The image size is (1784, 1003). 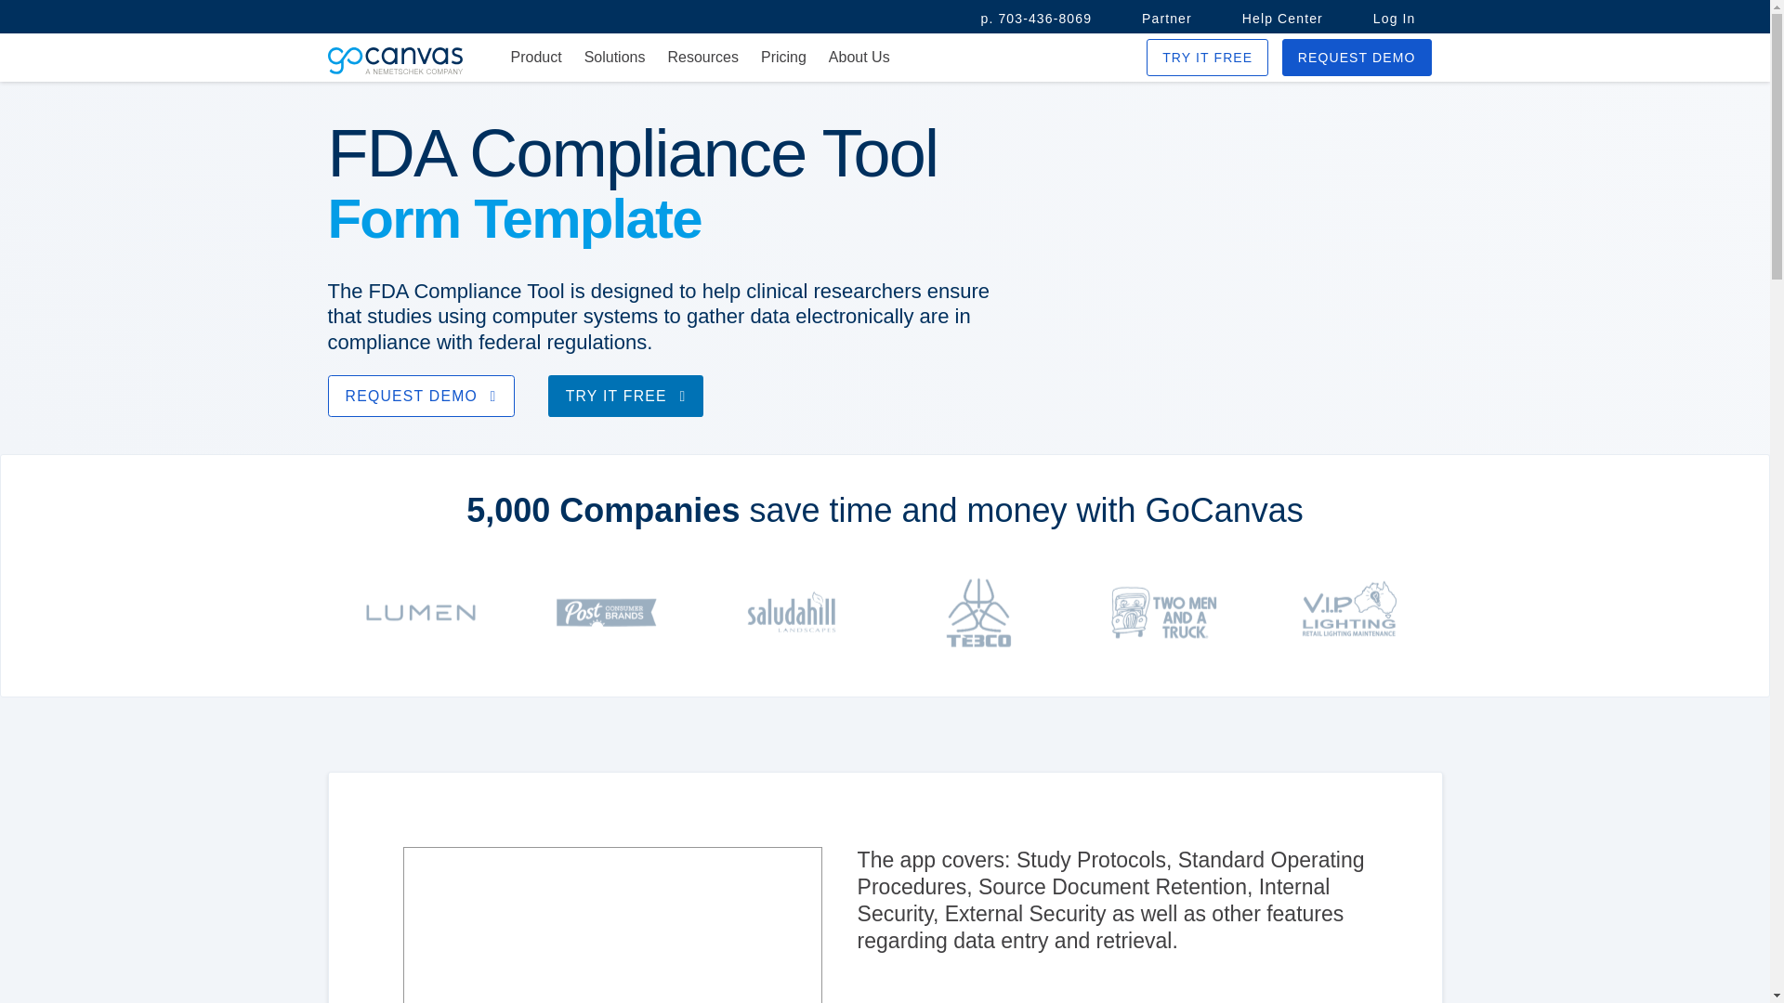 What do you see at coordinates (626, 396) in the screenshot?
I see `TRY IT FREE` at bounding box center [626, 396].